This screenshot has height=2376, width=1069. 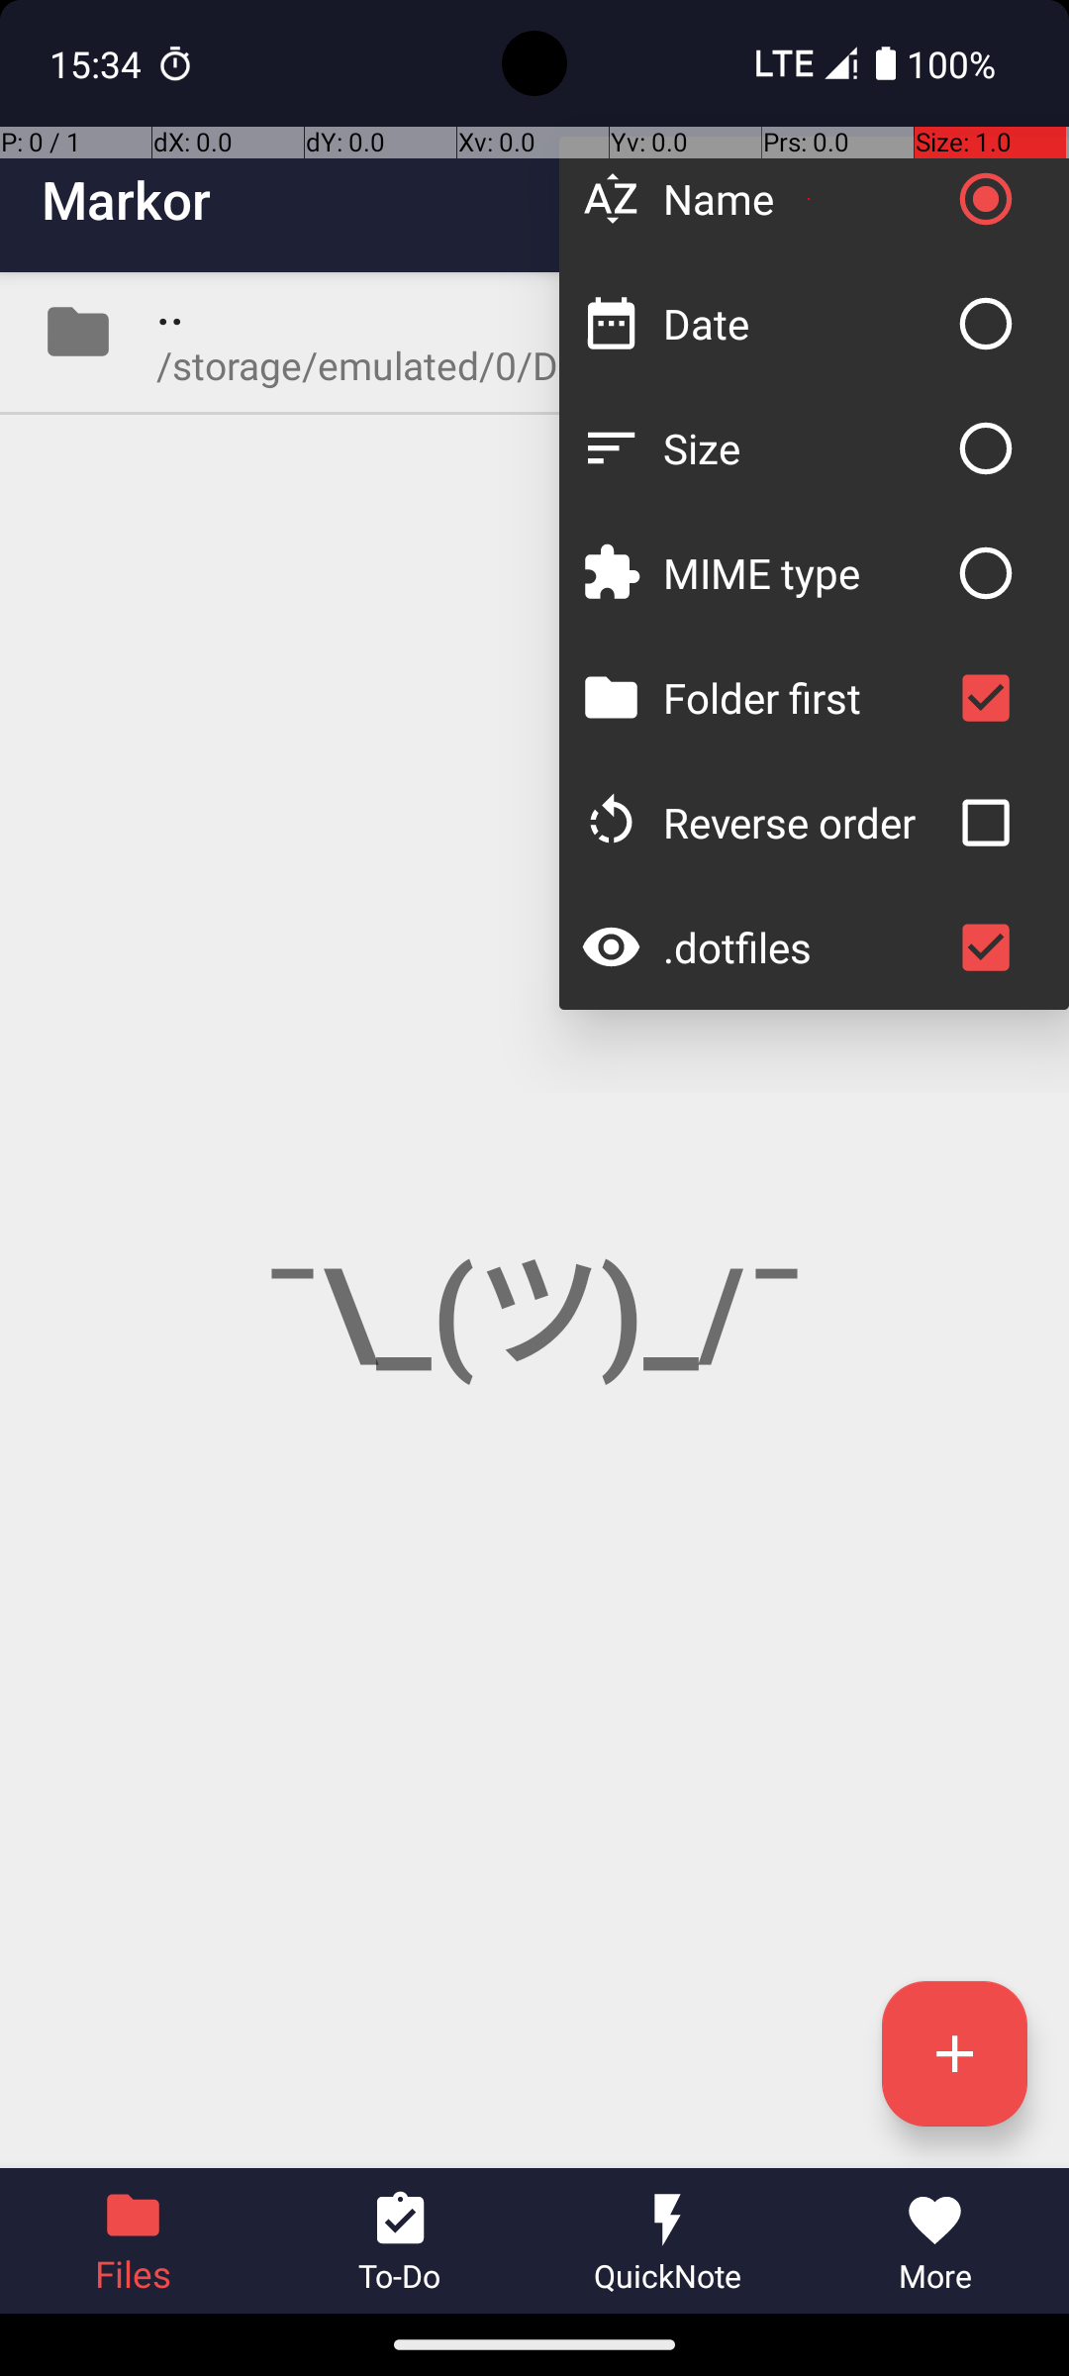 I want to click on .dotfiles, so click(x=804, y=946).